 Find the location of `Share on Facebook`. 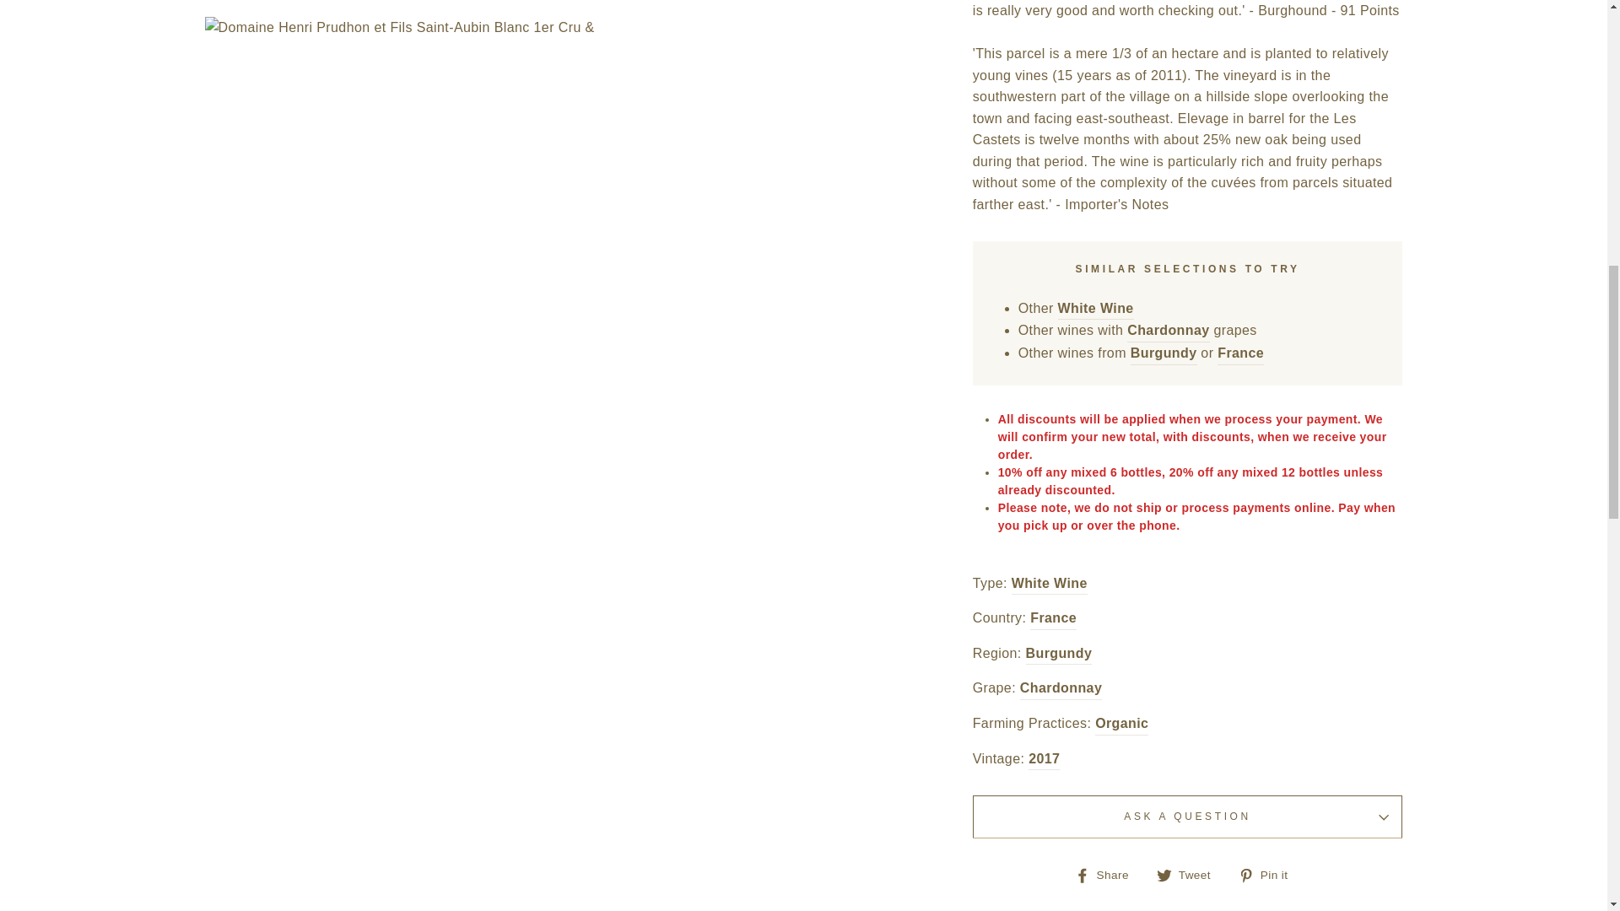

Share on Facebook is located at coordinates (1109, 874).